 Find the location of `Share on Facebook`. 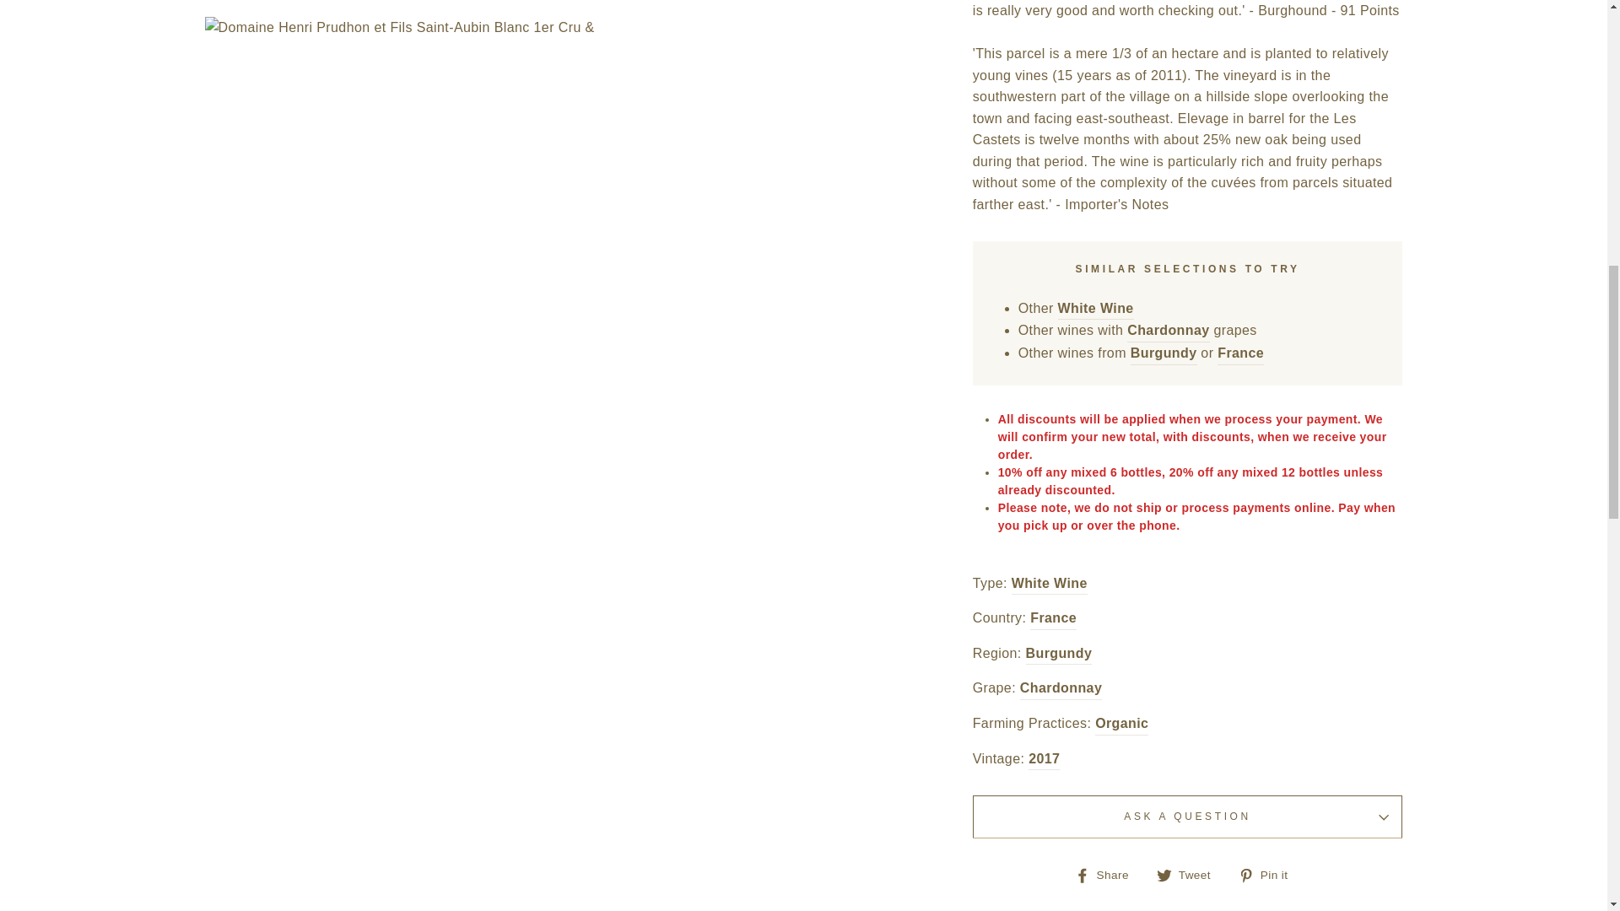

Share on Facebook is located at coordinates (1109, 874).